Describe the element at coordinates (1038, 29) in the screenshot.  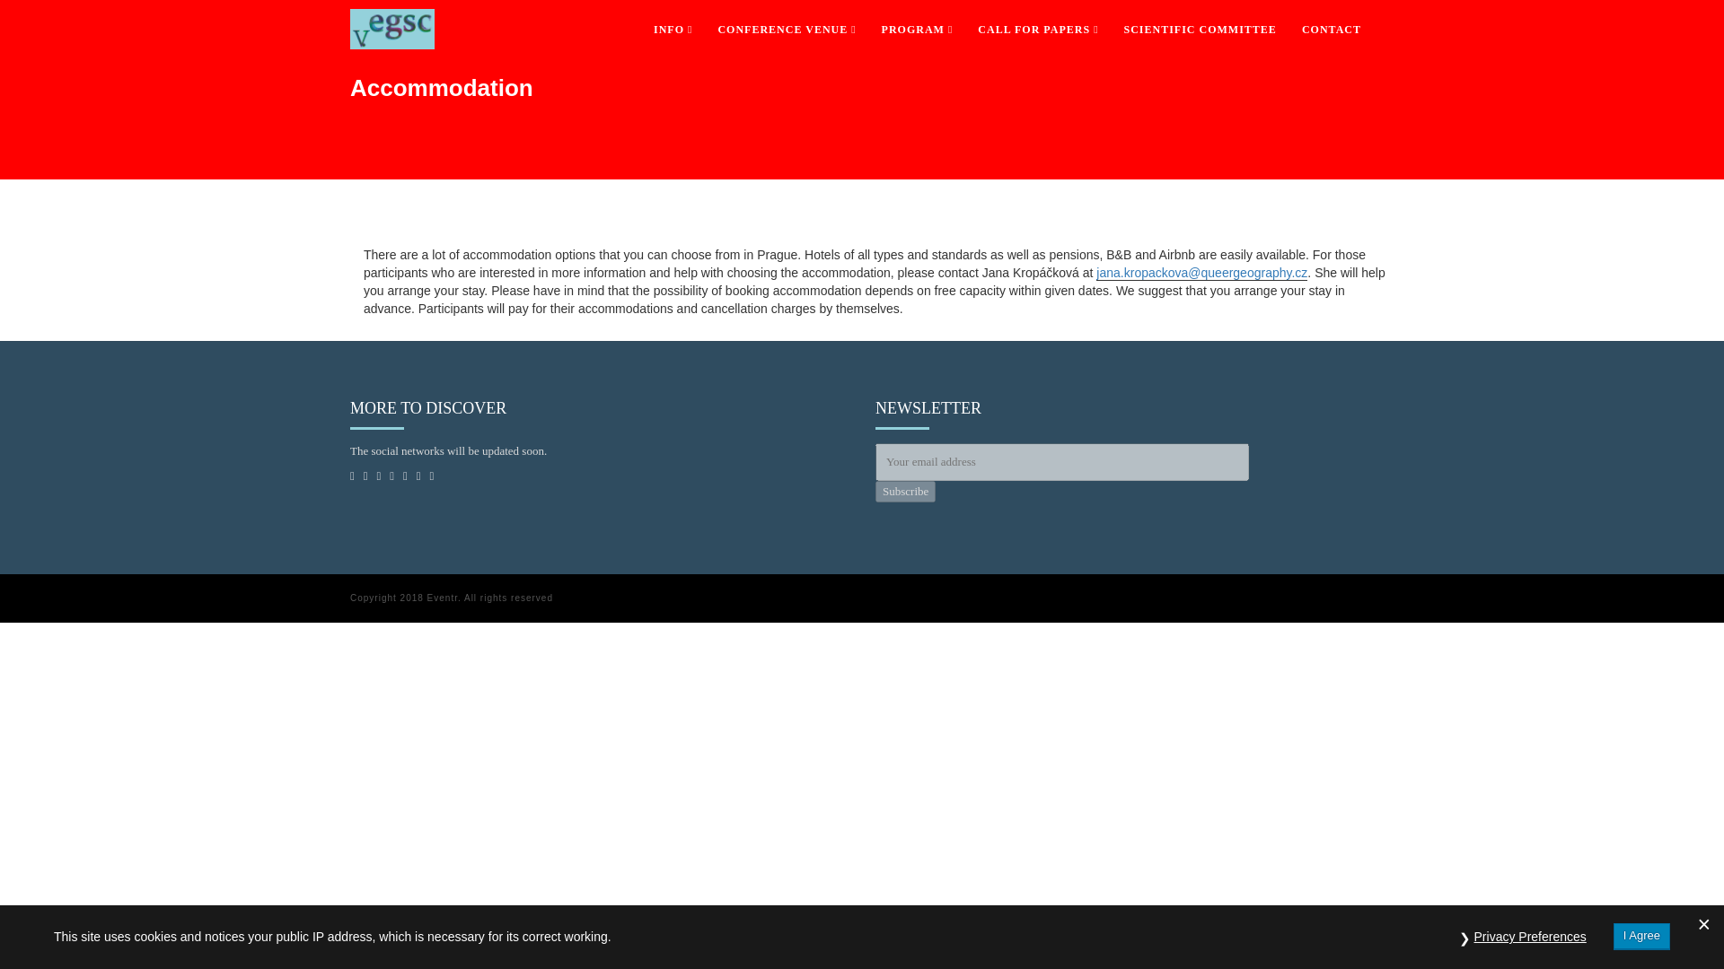
I see `CALL FOR PAPERS` at that location.